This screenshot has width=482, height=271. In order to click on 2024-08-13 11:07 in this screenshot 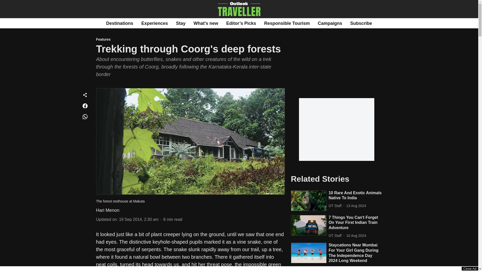, I will do `click(356, 206)`.